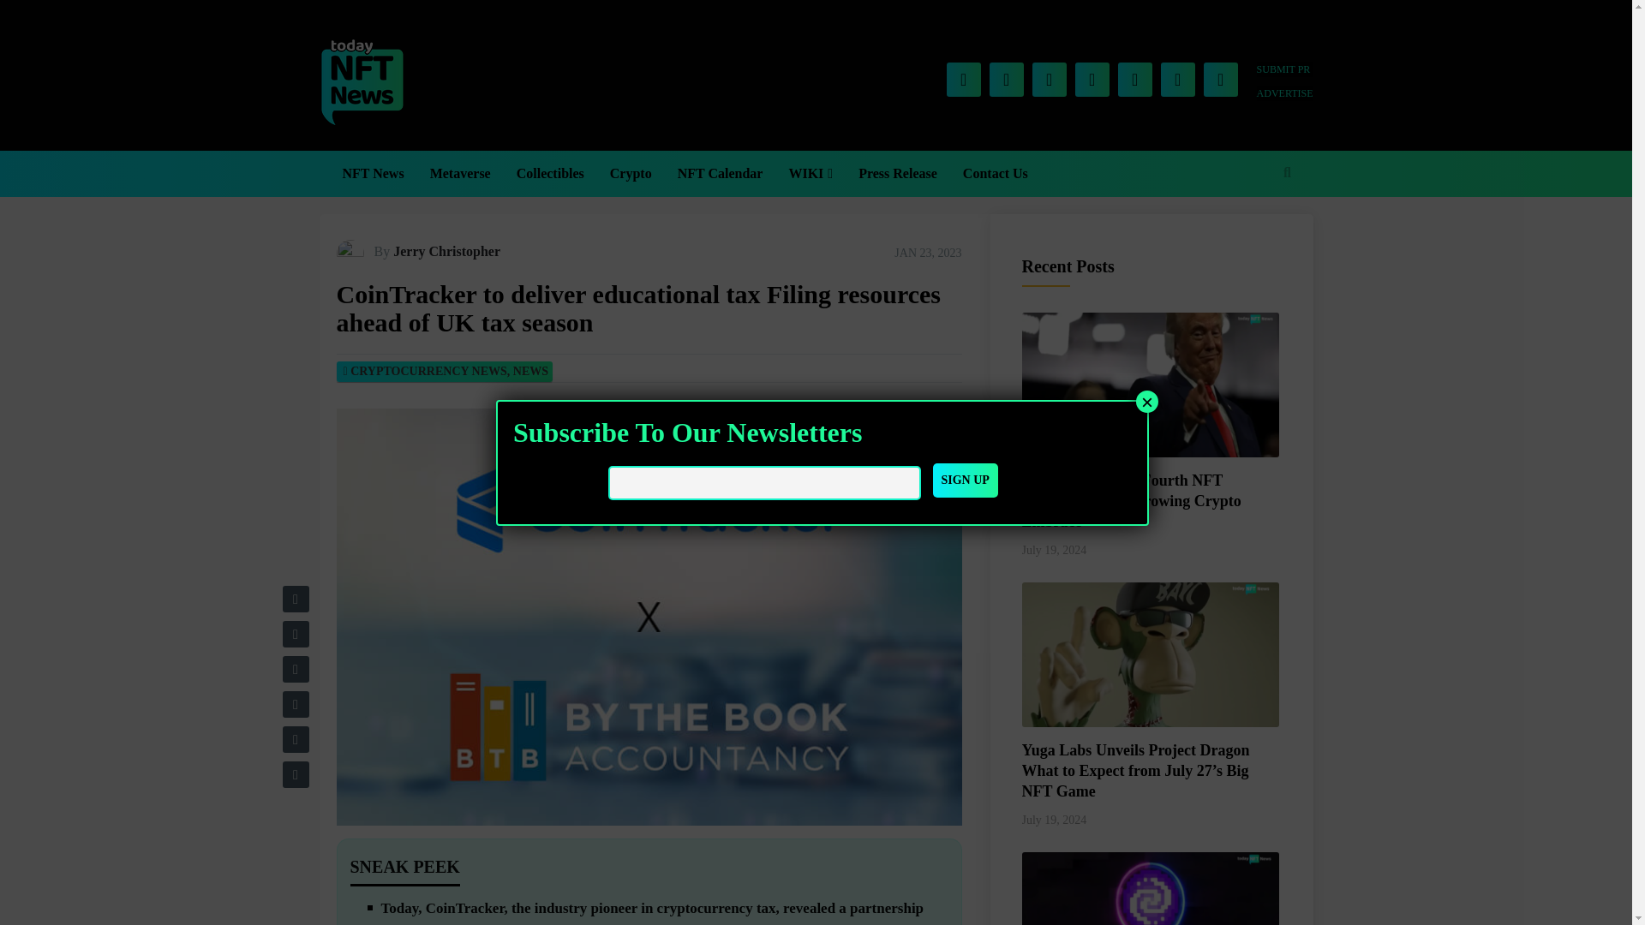 Image resolution: width=1645 pixels, height=925 pixels. What do you see at coordinates (1284, 69) in the screenshot?
I see `SUBMIT PR` at bounding box center [1284, 69].